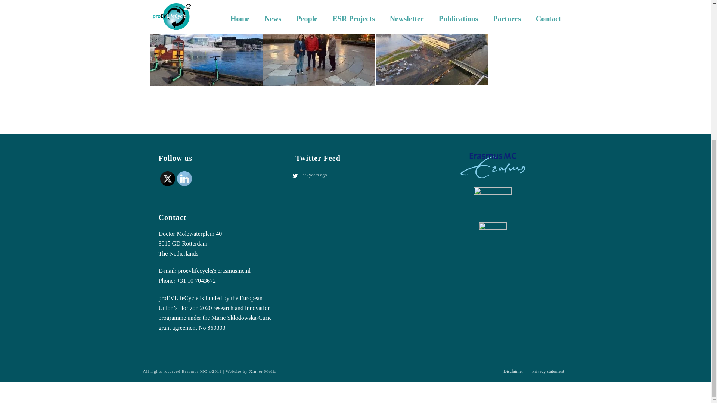 This screenshot has height=403, width=717. What do you see at coordinates (548, 371) in the screenshot?
I see `Privacy statement` at bounding box center [548, 371].